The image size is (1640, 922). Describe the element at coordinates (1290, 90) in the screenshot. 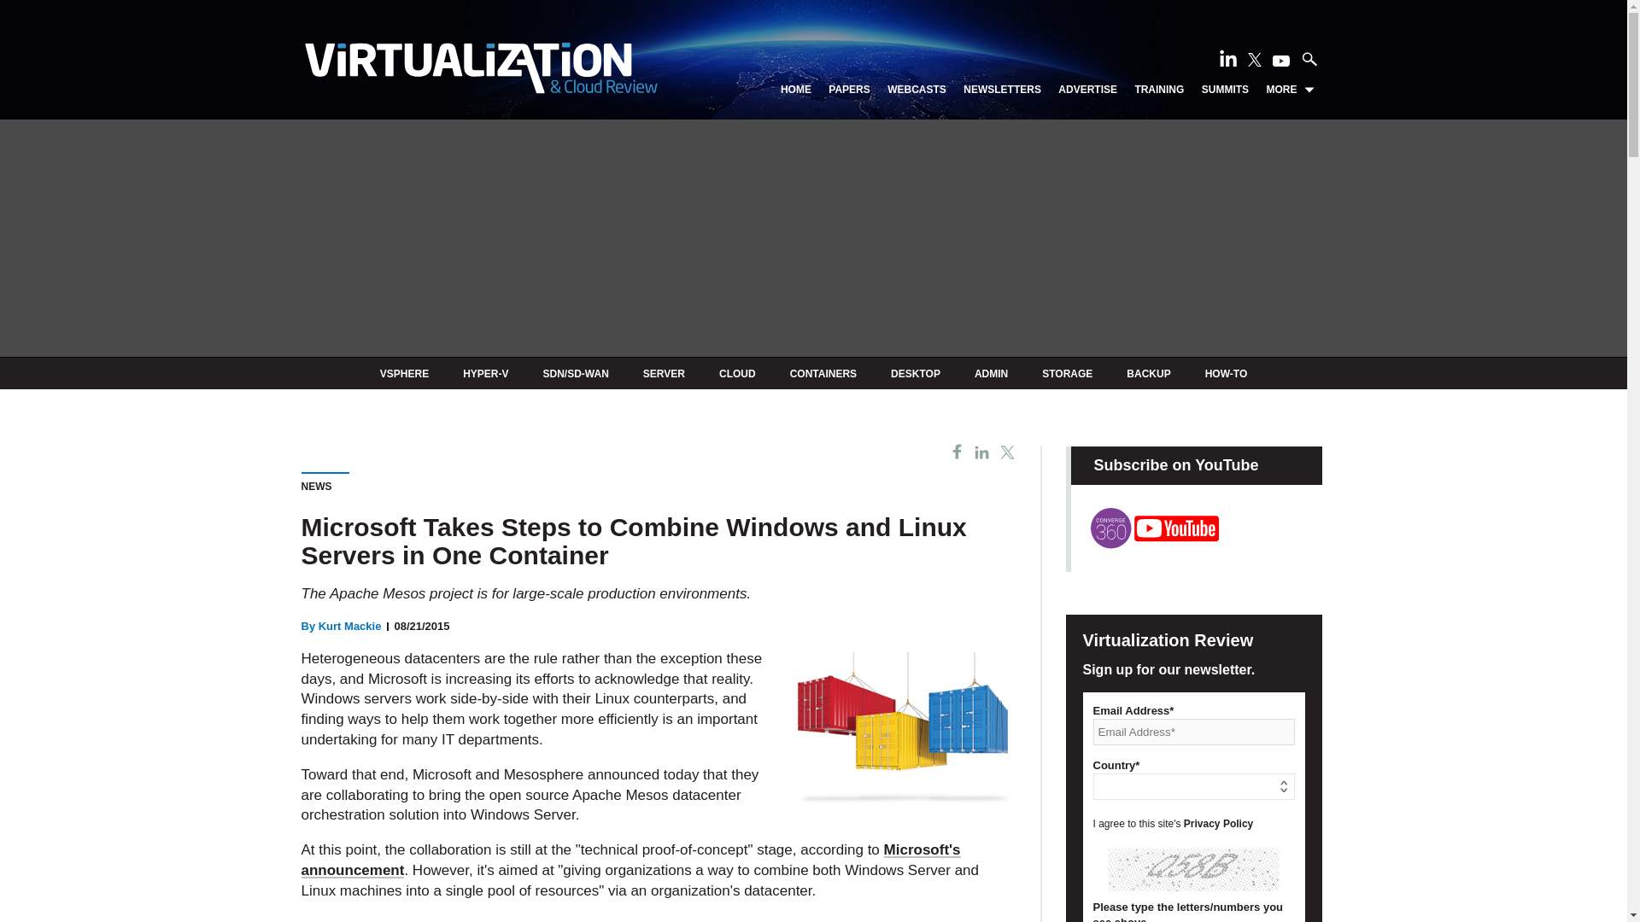

I see `MORE` at that location.